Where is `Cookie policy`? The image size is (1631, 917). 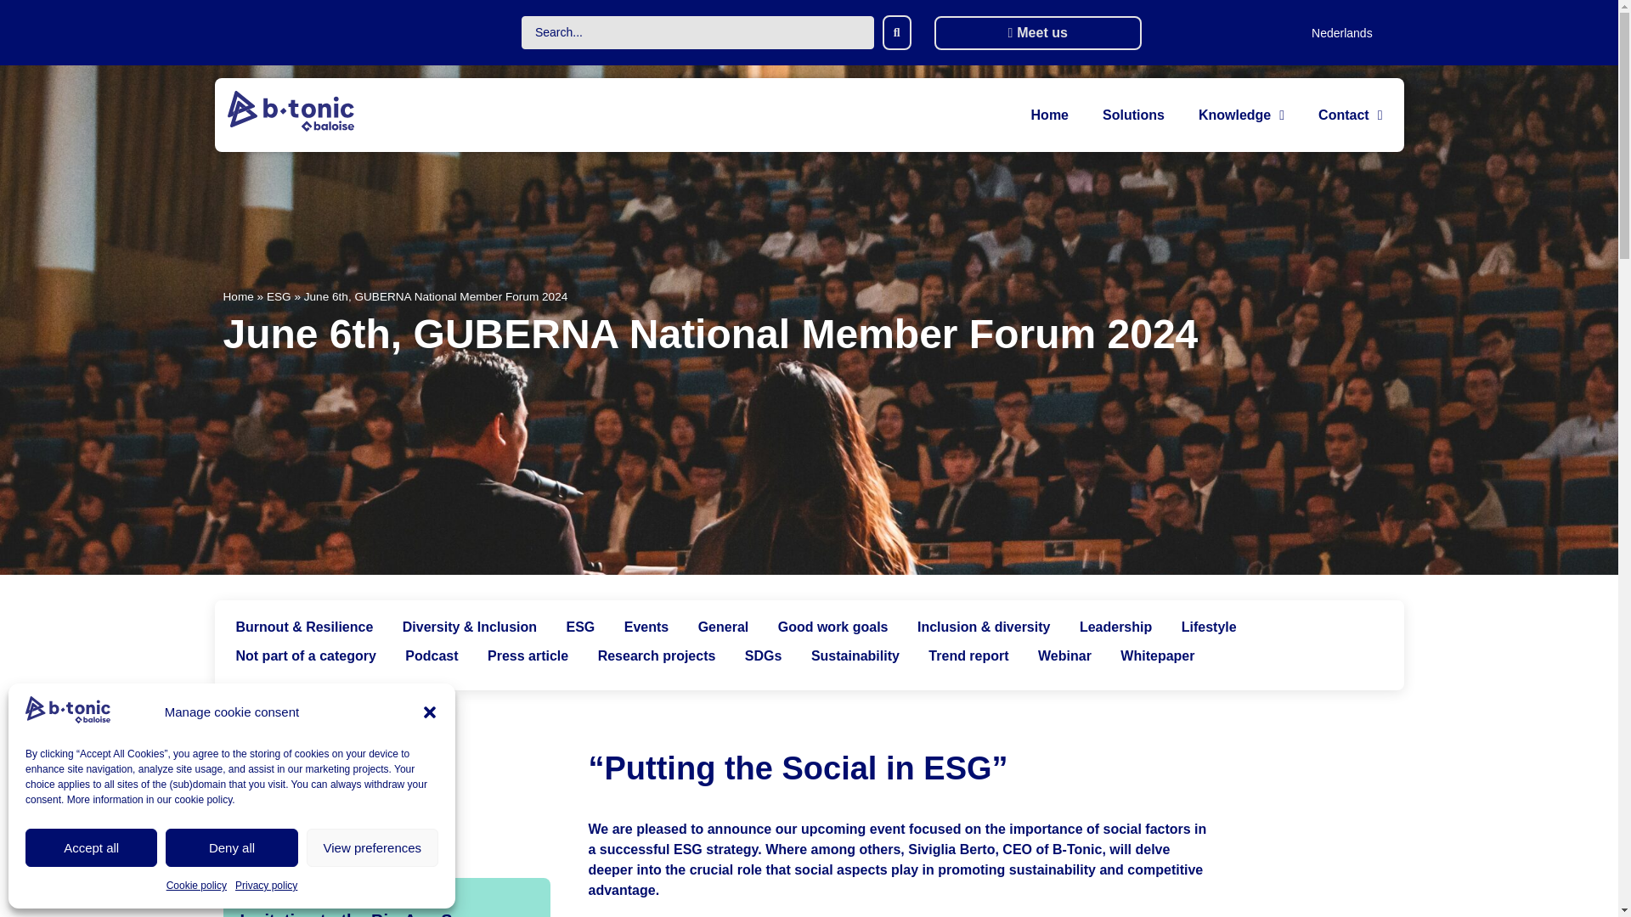 Cookie policy is located at coordinates (195, 886).